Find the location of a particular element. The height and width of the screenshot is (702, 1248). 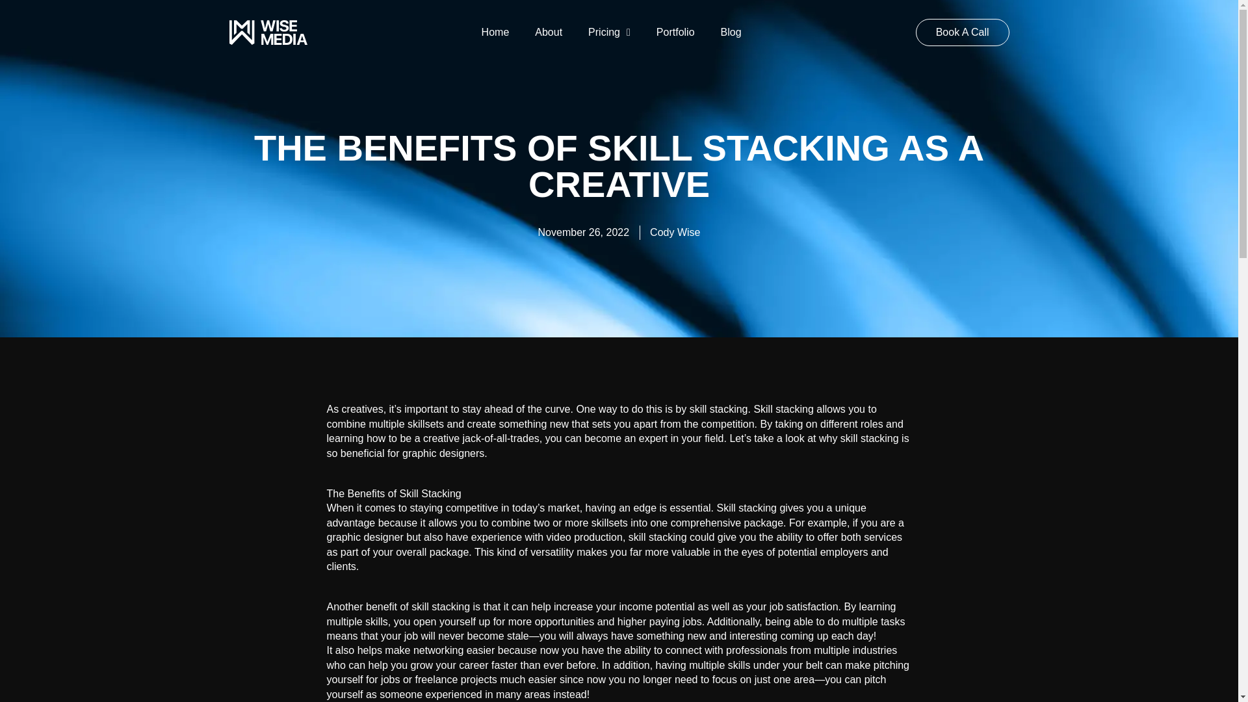

Portfolio is located at coordinates (675, 32).